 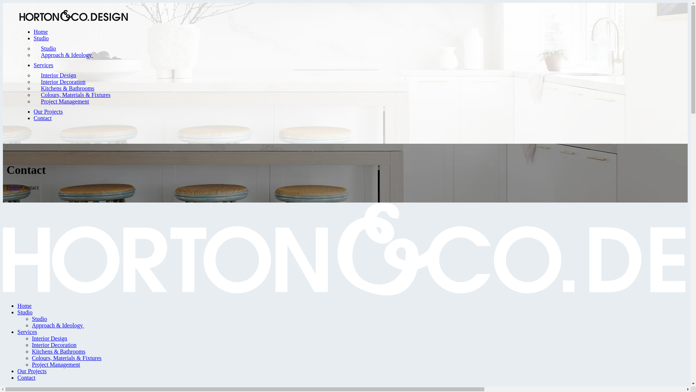 What do you see at coordinates (67, 358) in the screenshot?
I see `Colours, Materials & Fixtures` at bounding box center [67, 358].